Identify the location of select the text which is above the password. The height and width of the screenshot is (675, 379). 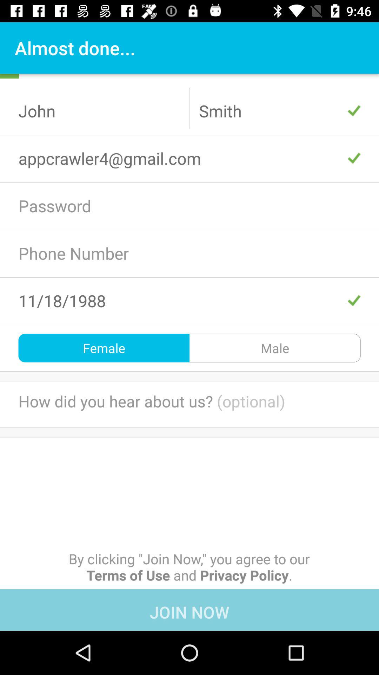
(189, 158).